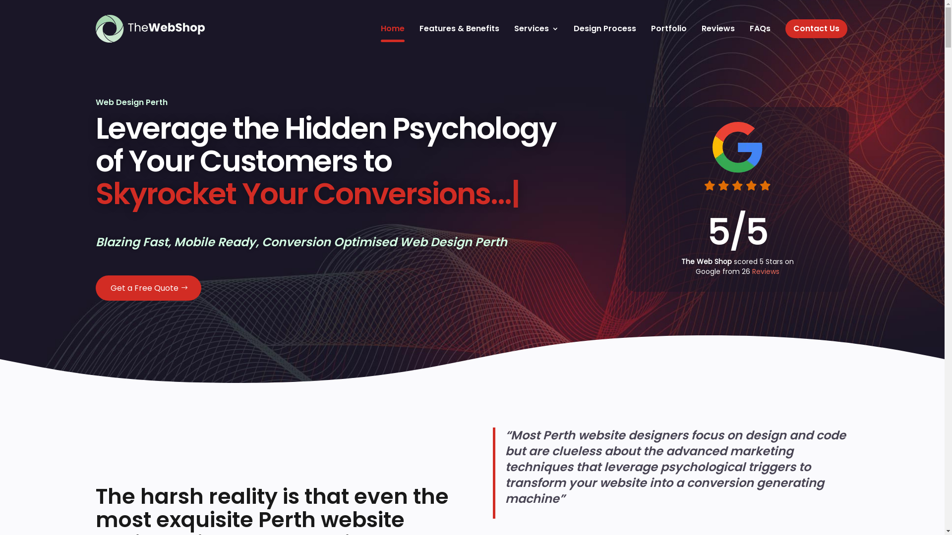 The height and width of the screenshot is (535, 952). What do you see at coordinates (718, 29) in the screenshot?
I see `Reviews` at bounding box center [718, 29].